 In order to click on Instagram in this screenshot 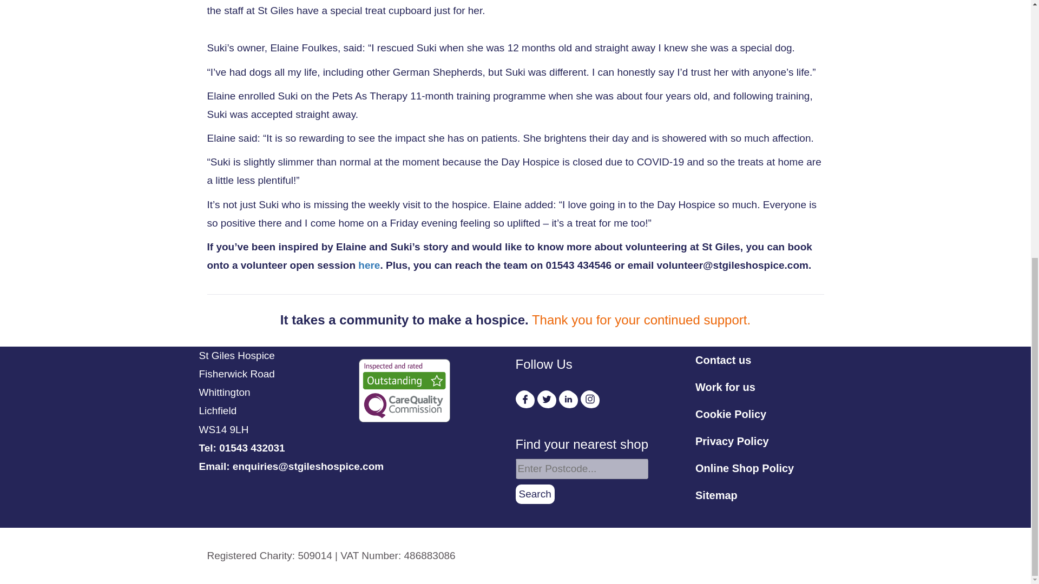, I will do `click(590, 399)`.